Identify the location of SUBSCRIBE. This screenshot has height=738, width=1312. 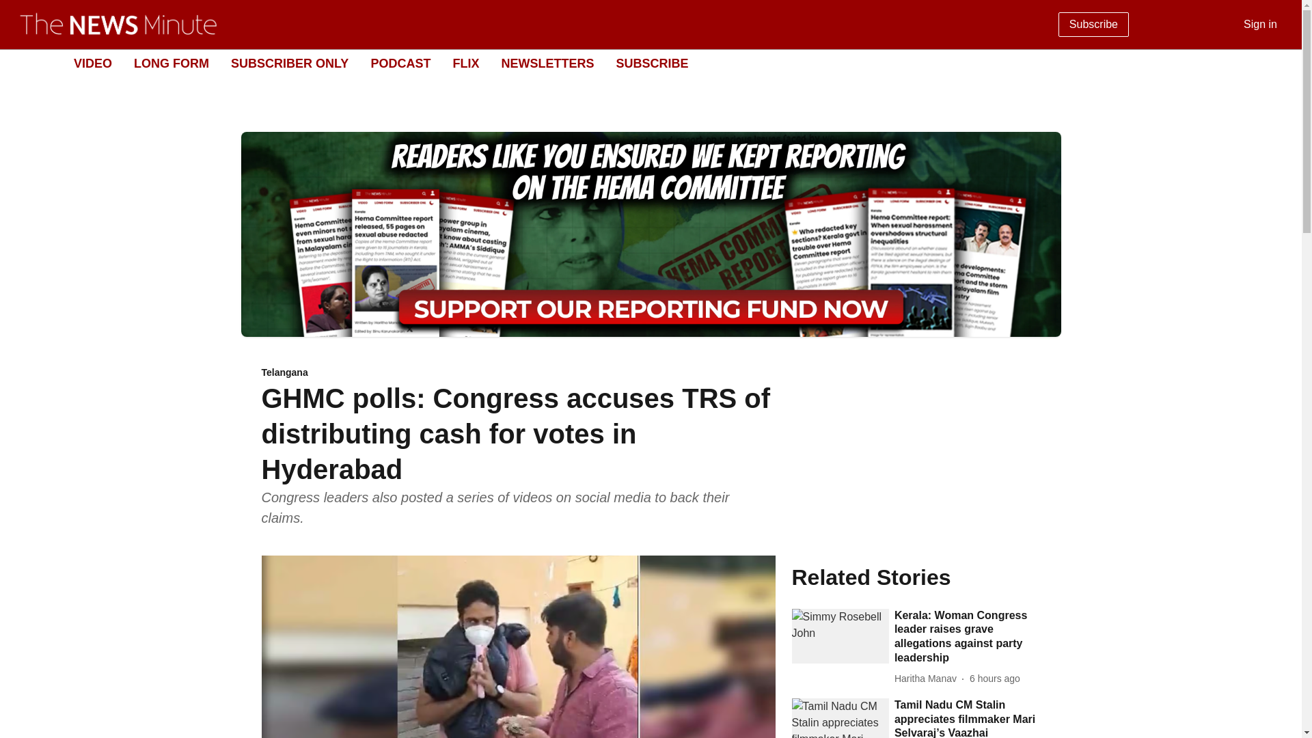
(651, 63).